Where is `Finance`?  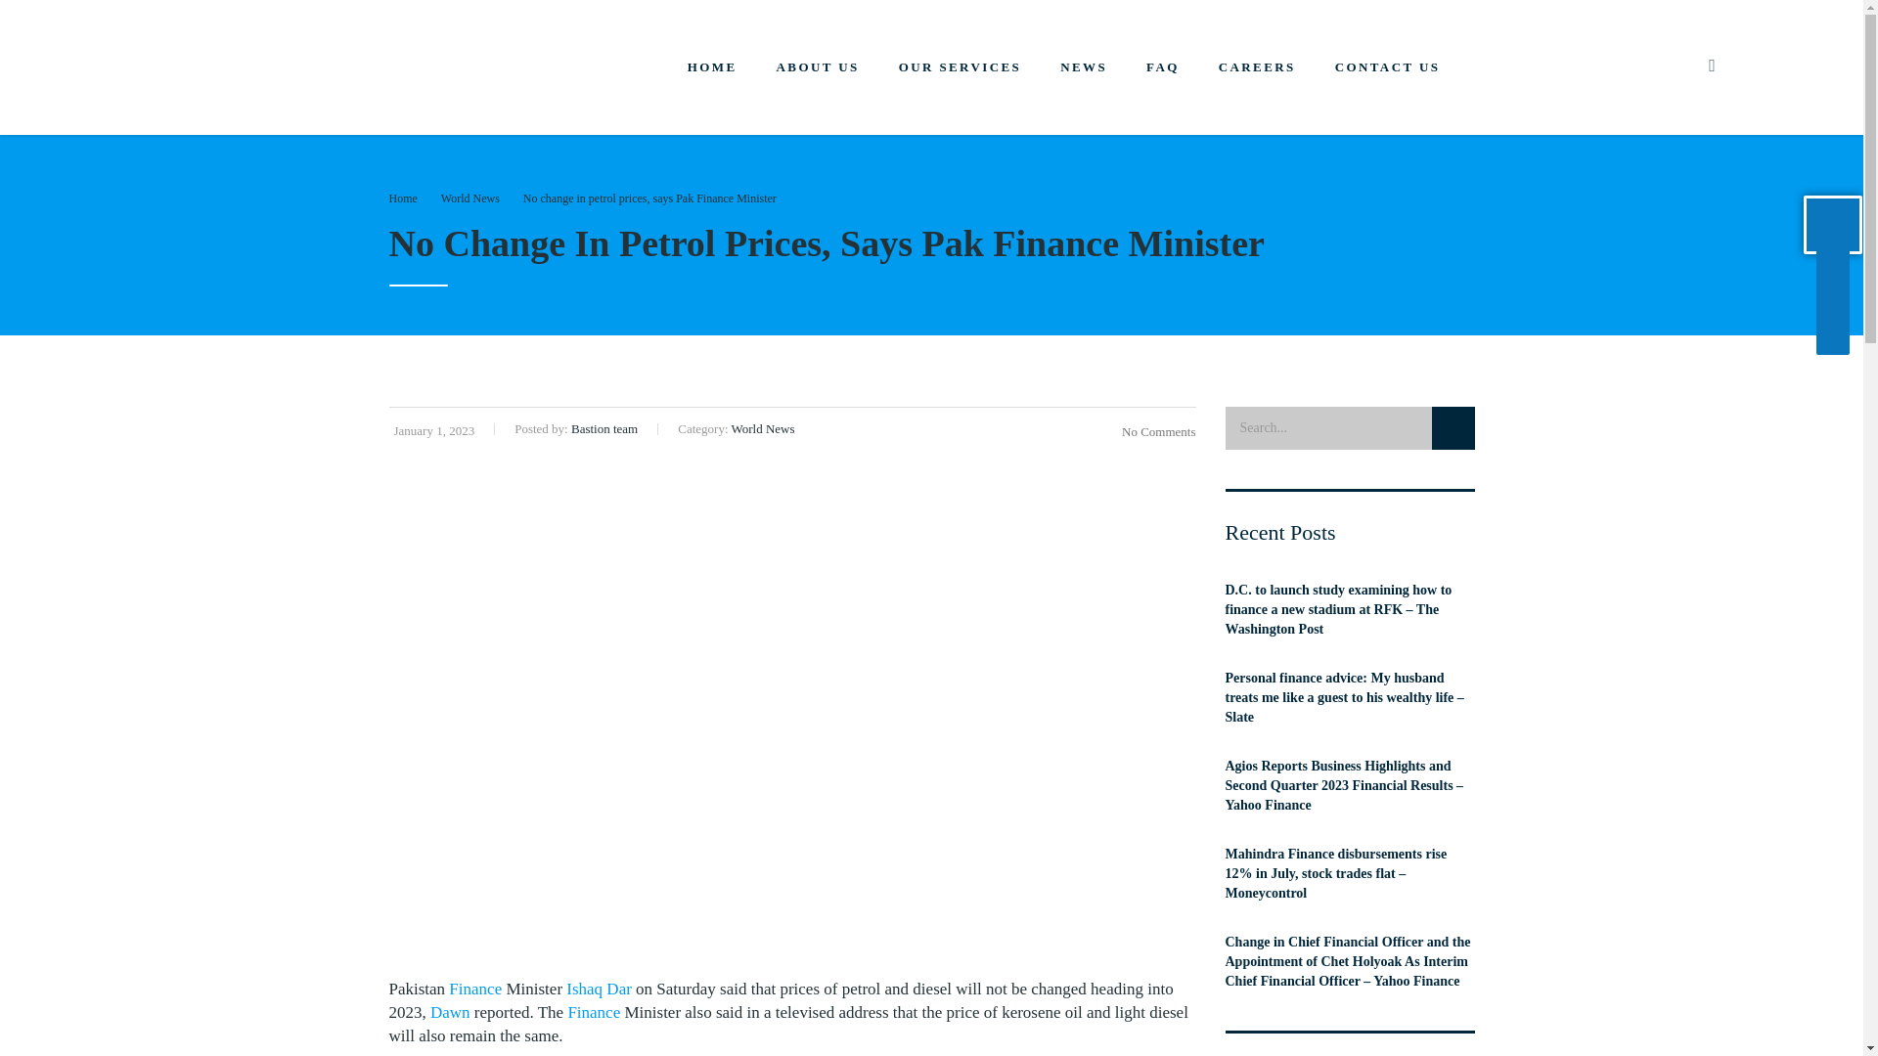 Finance is located at coordinates (593, 1013).